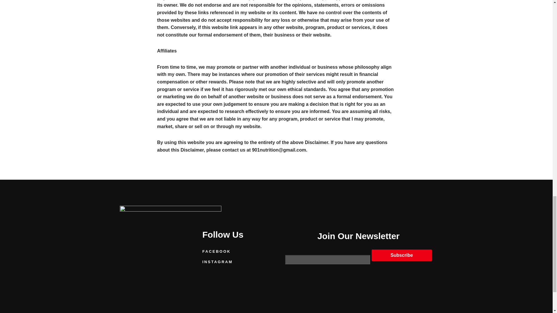 The image size is (557, 313). Describe the element at coordinates (402, 255) in the screenshot. I see `Subscribe` at that location.